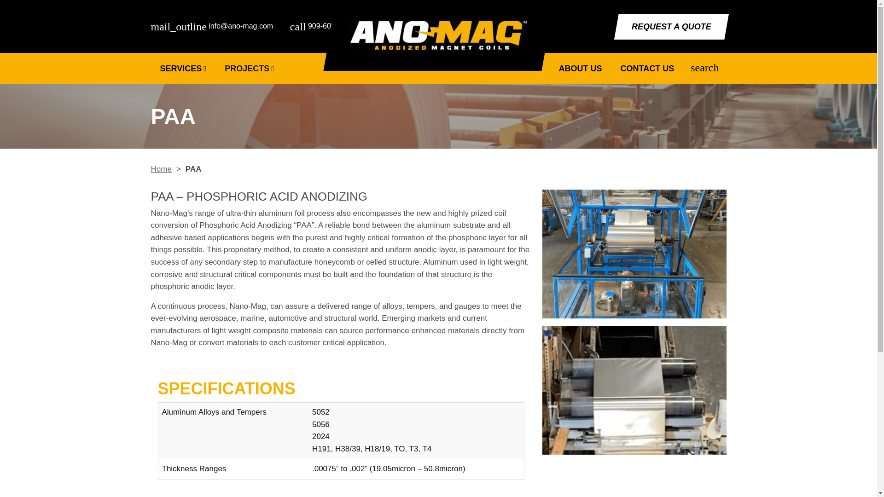 The height and width of the screenshot is (497, 884). I want to click on CONTACT US, so click(647, 68).